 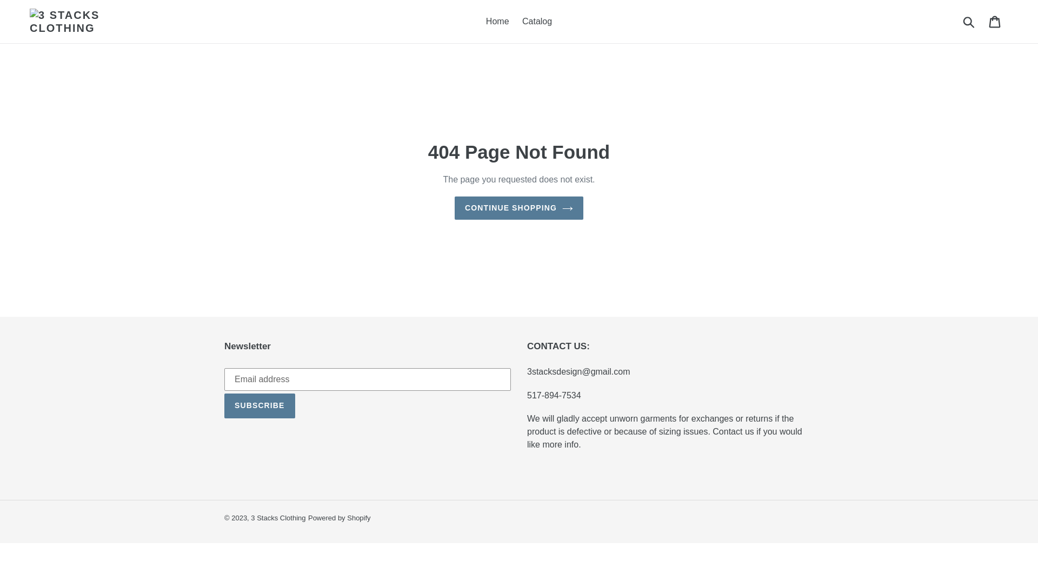 What do you see at coordinates (996, 22) in the screenshot?
I see `Cart` at bounding box center [996, 22].